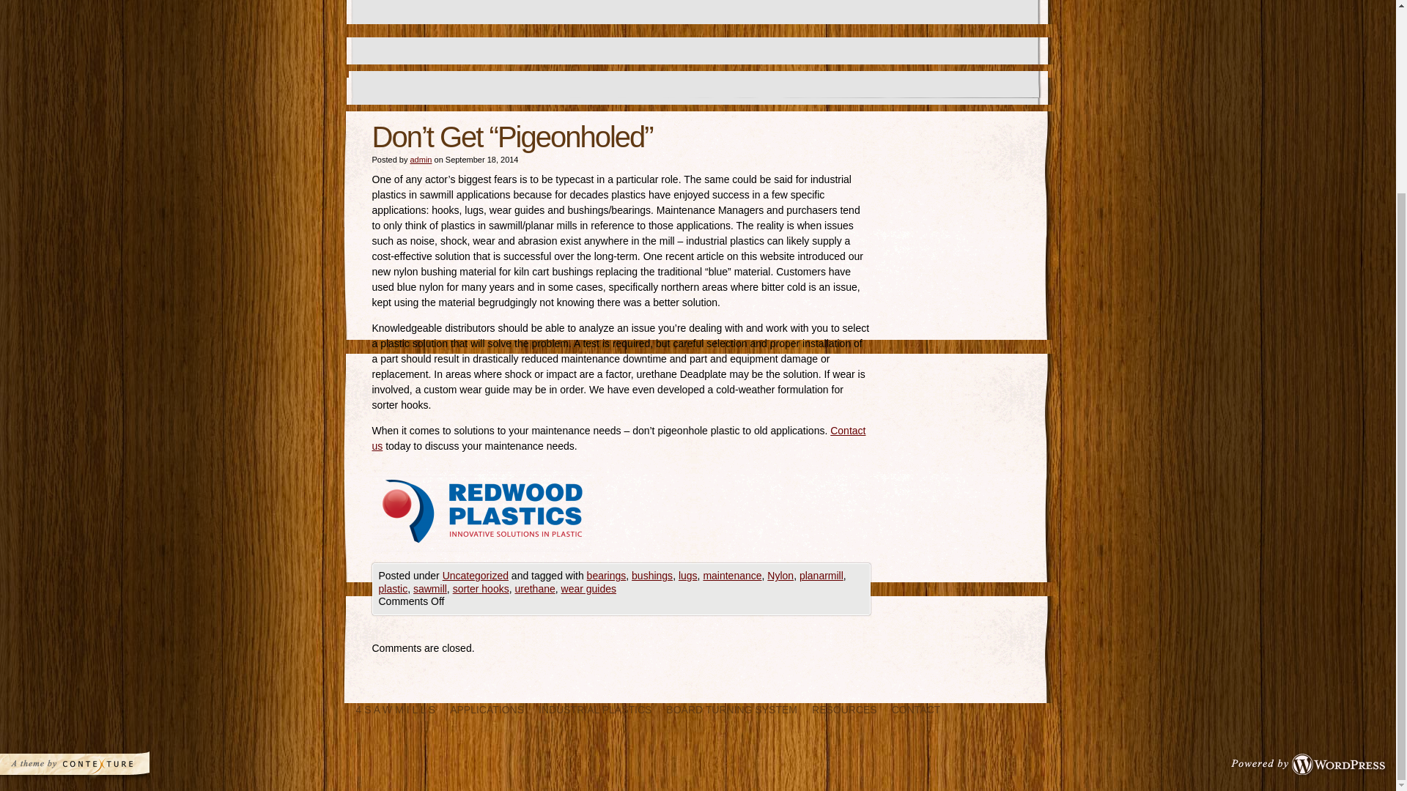 The width and height of the screenshot is (1407, 791). Describe the element at coordinates (687, 575) in the screenshot. I see `lugs` at that location.